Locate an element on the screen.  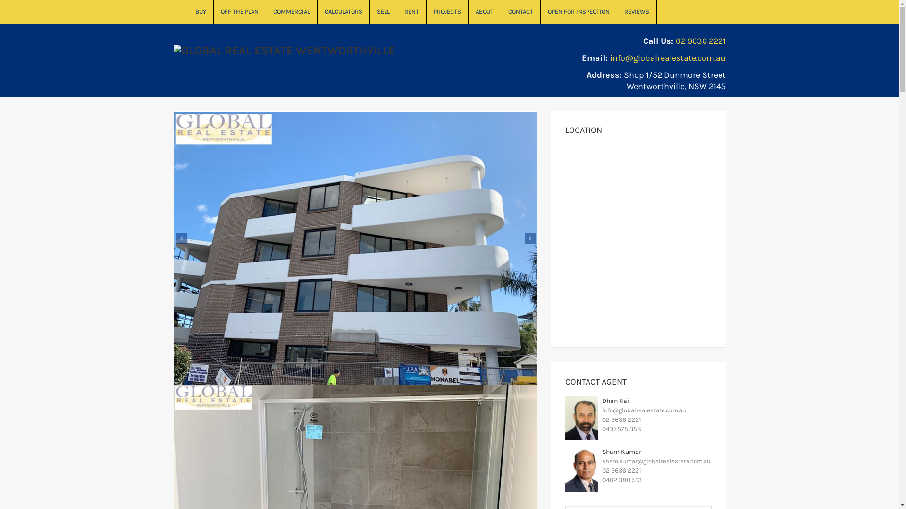
Dhan Rai is located at coordinates (615, 401).